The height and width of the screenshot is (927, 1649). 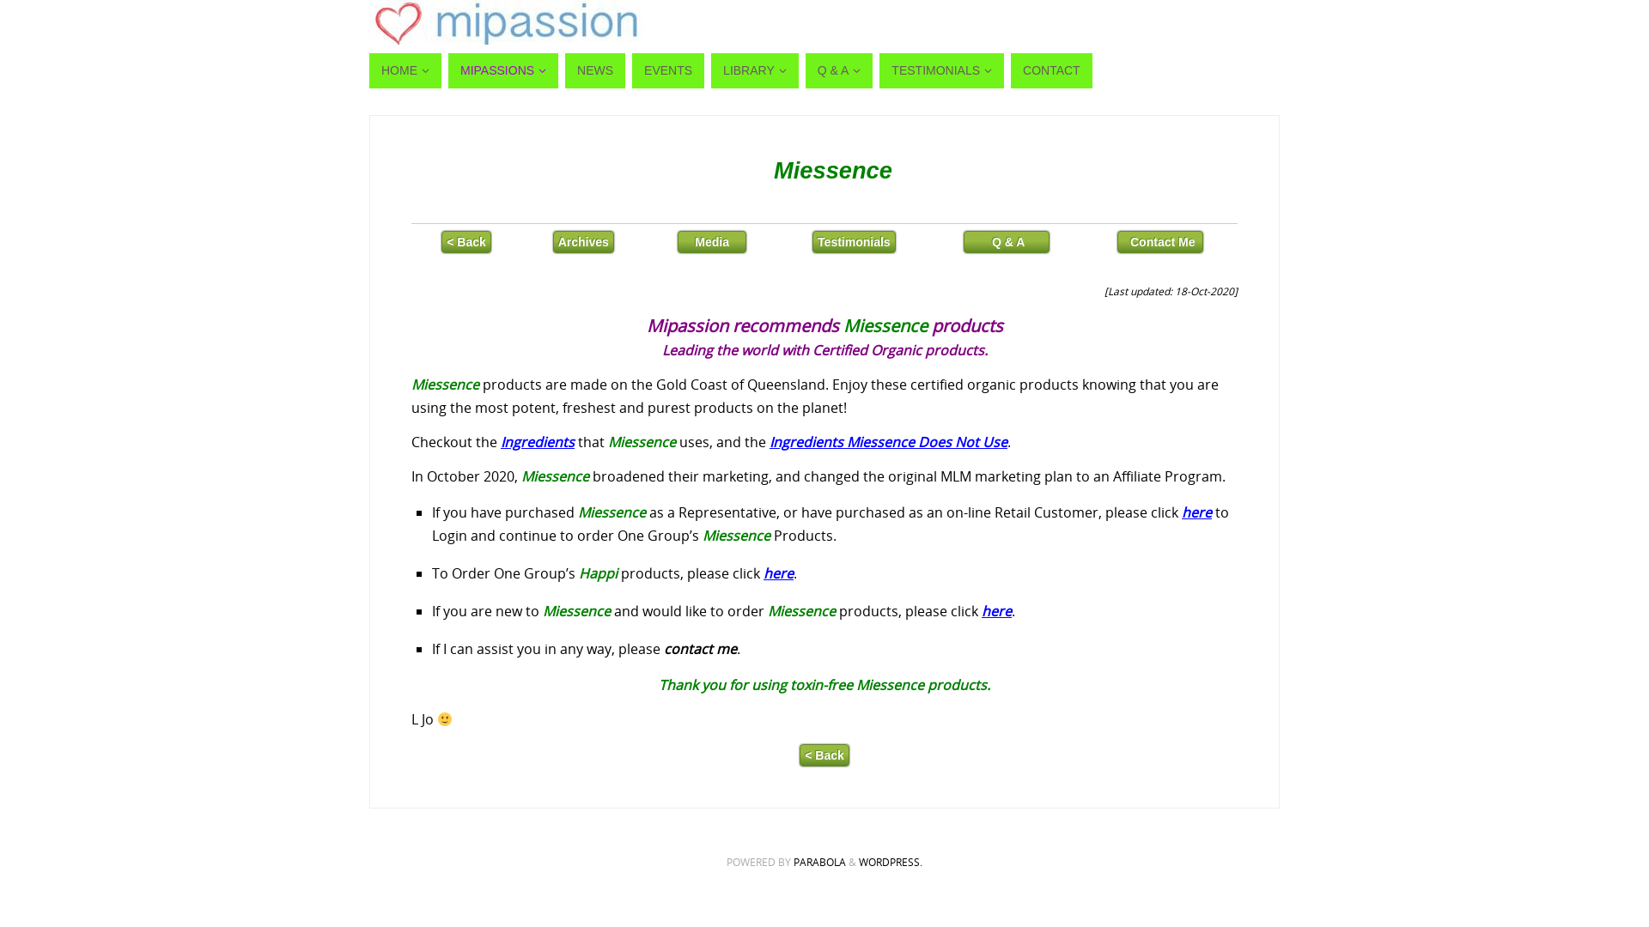 I want to click on < Back, so click(x=466, y=242).